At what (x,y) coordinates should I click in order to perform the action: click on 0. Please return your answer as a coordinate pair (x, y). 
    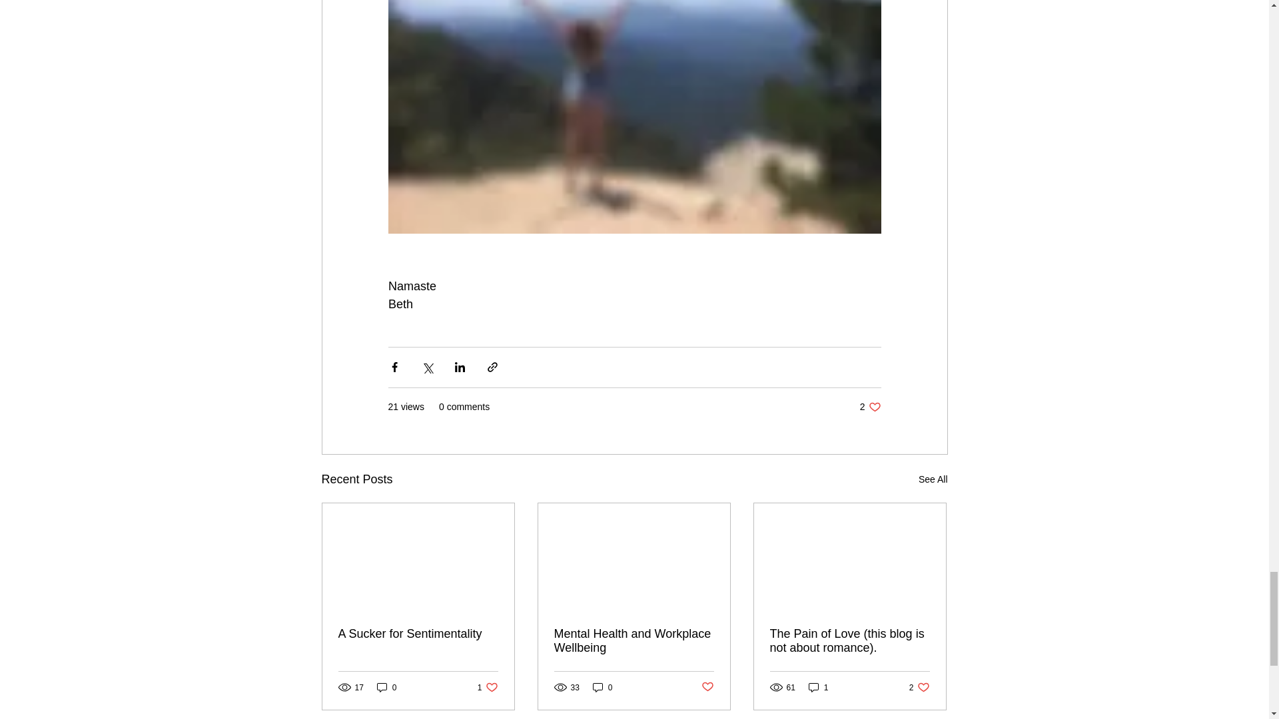
    Looking at the image, I should click on (386, 687).